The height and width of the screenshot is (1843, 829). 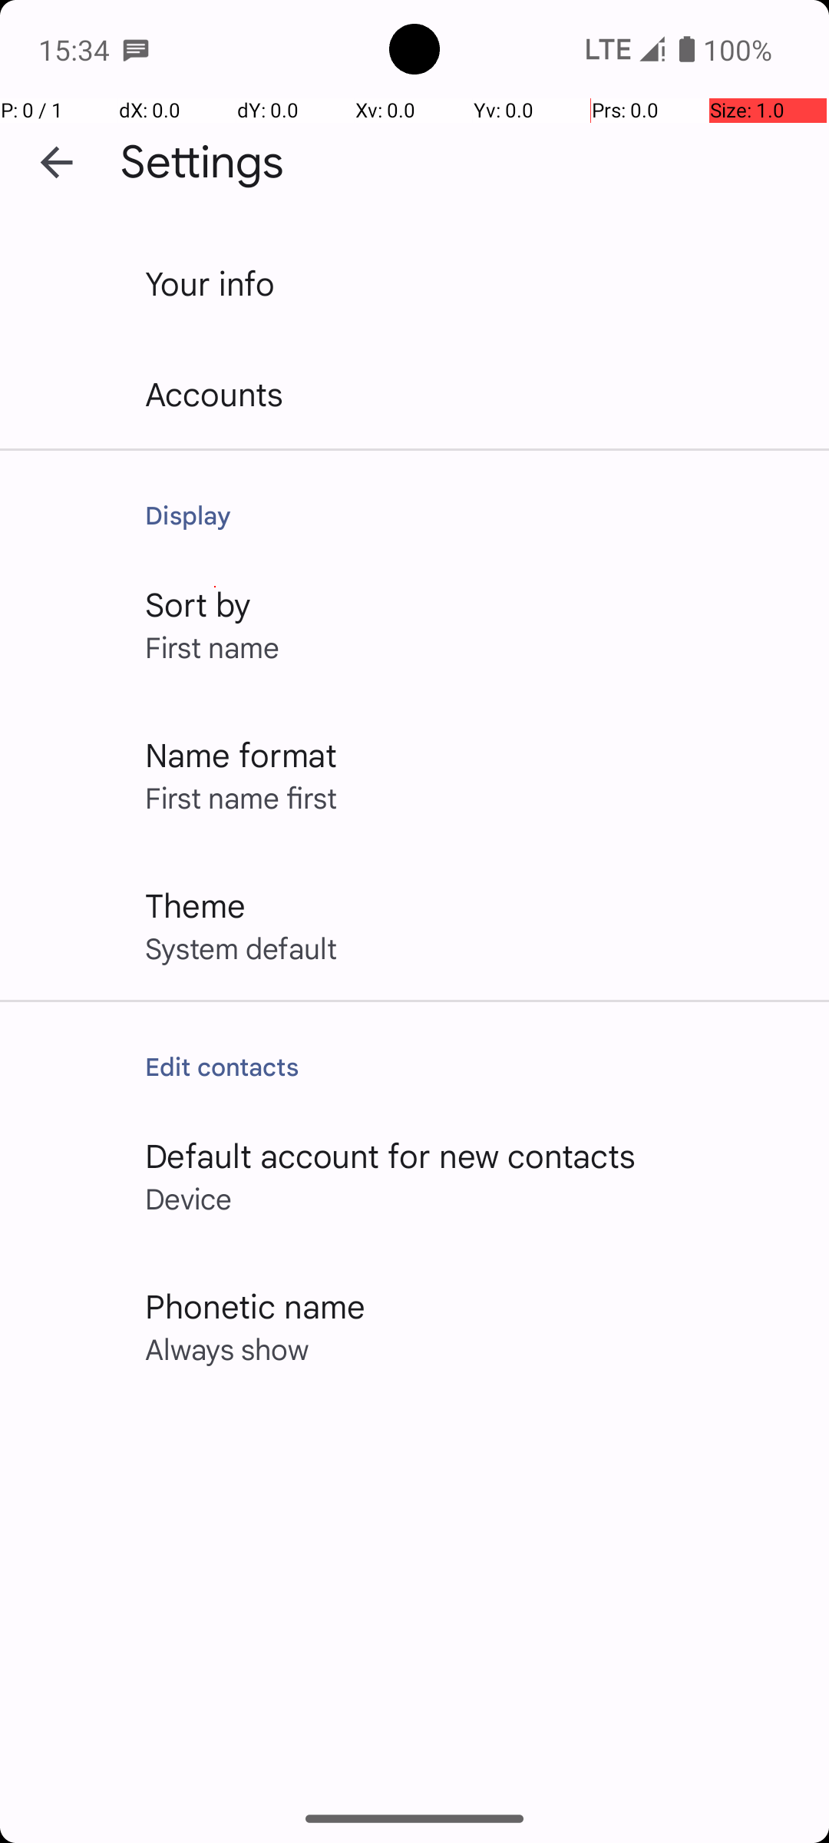 What do you see at coordinates (241, 948) in the screenshot?
I see `System default` at bounding box center [241, 948].